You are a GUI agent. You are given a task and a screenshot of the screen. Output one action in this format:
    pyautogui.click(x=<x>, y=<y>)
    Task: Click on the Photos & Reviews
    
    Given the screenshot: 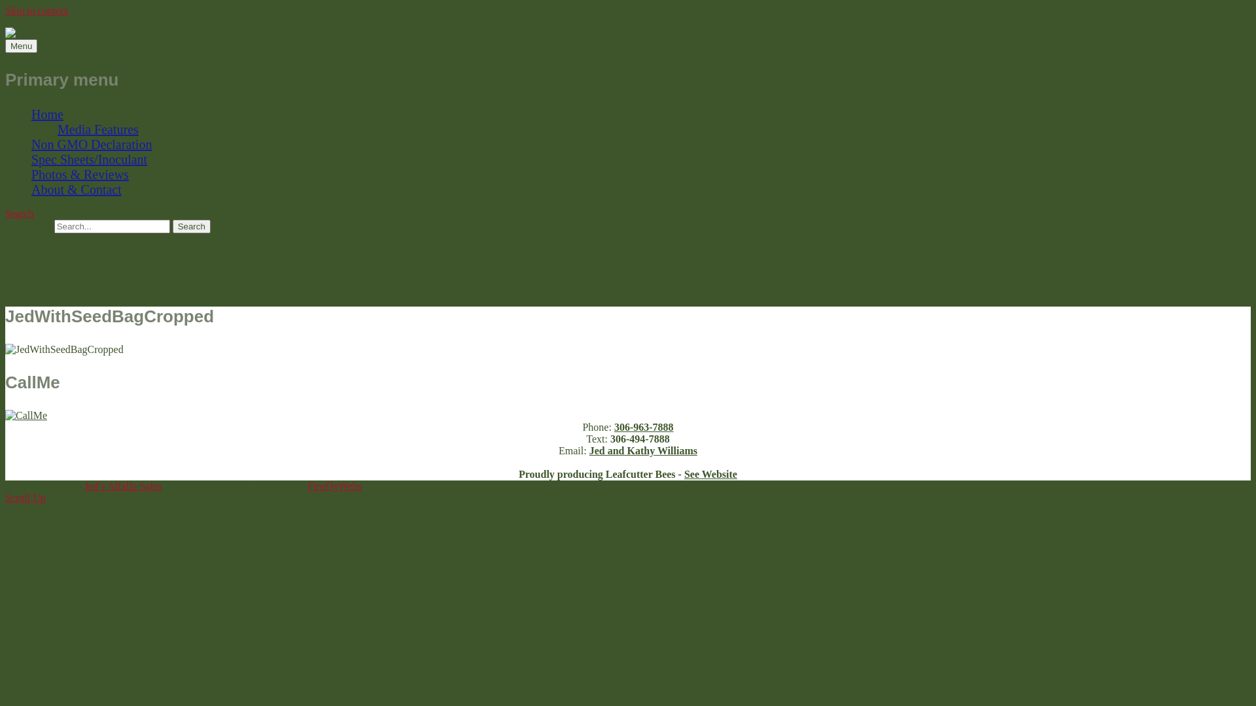 What is the action you would take?
    pyautogui.click(x=80, y=175)
    